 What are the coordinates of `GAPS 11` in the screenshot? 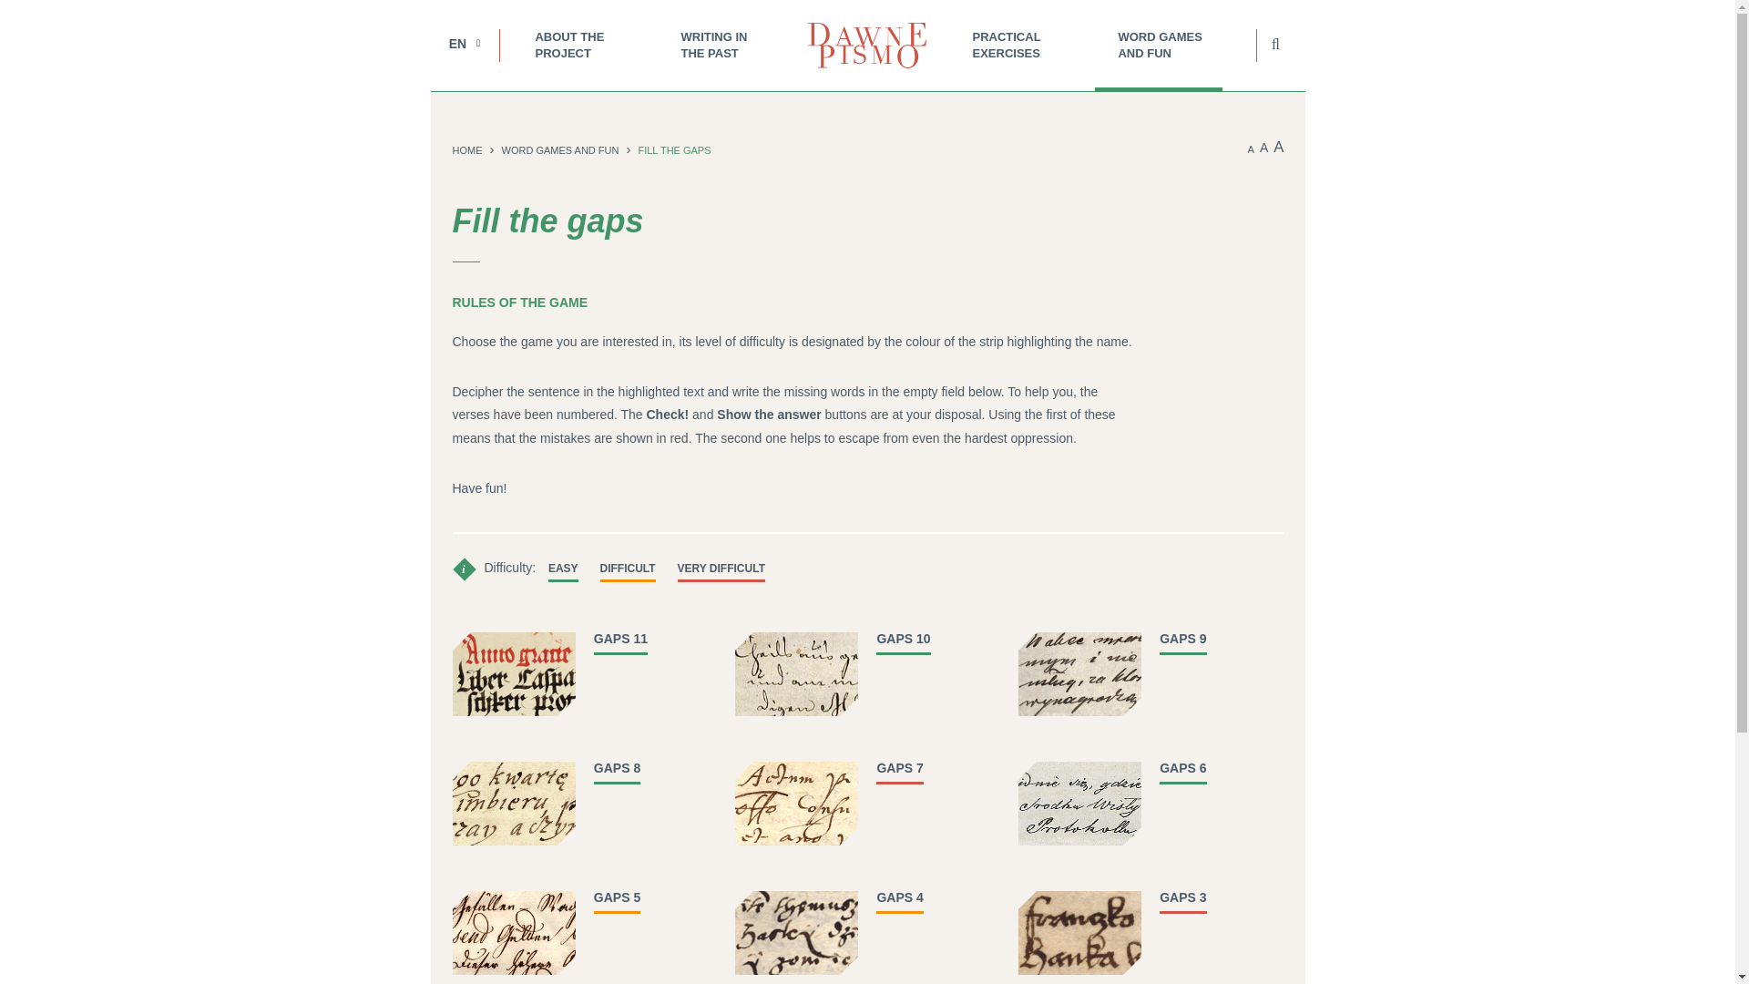 It's located at (620, 638).